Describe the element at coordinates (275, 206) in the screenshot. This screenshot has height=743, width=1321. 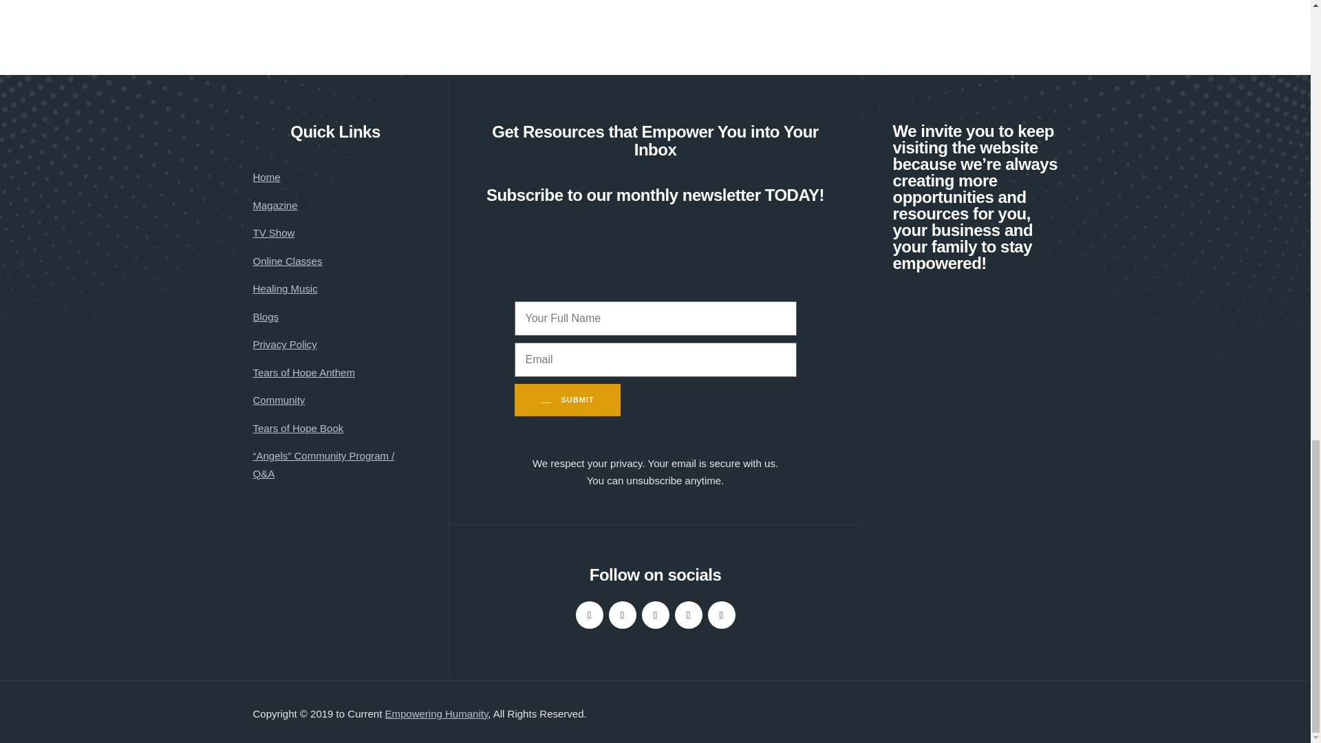
I see `Magazine` at that location.